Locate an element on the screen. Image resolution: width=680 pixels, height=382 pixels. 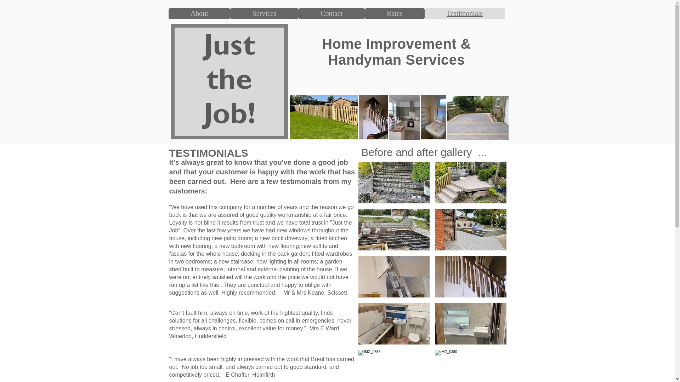
Testimonials is located at coordinates (465, 13).